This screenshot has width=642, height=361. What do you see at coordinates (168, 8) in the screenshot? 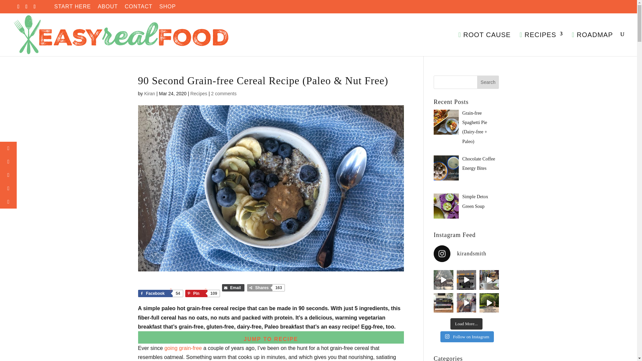
I see `SHOP` at bounding box center [168, 8].